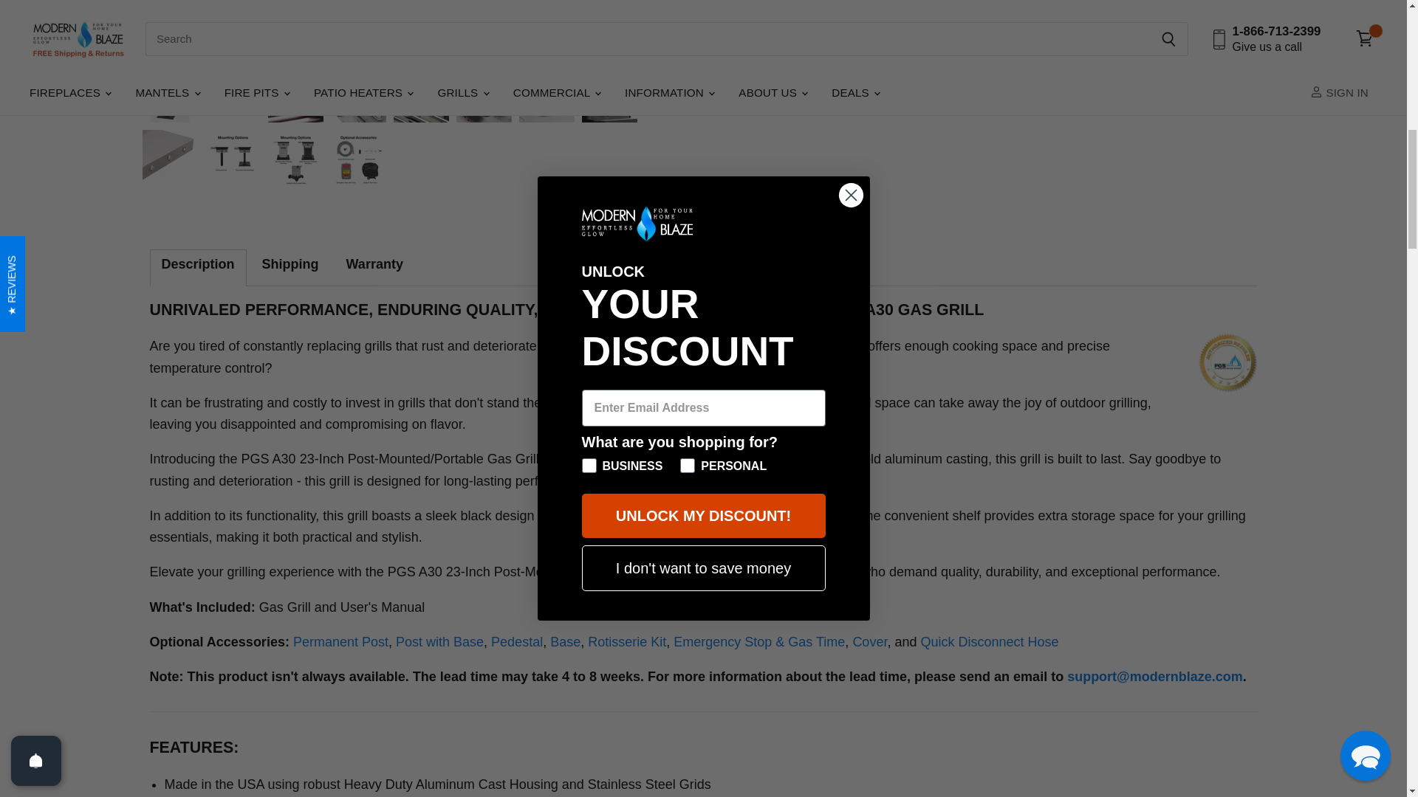 The width and height of the screenshot is (1418, 797). I want to click on PGS Rotisserie Set for A-Series Gas Grills, so click(627, 642).